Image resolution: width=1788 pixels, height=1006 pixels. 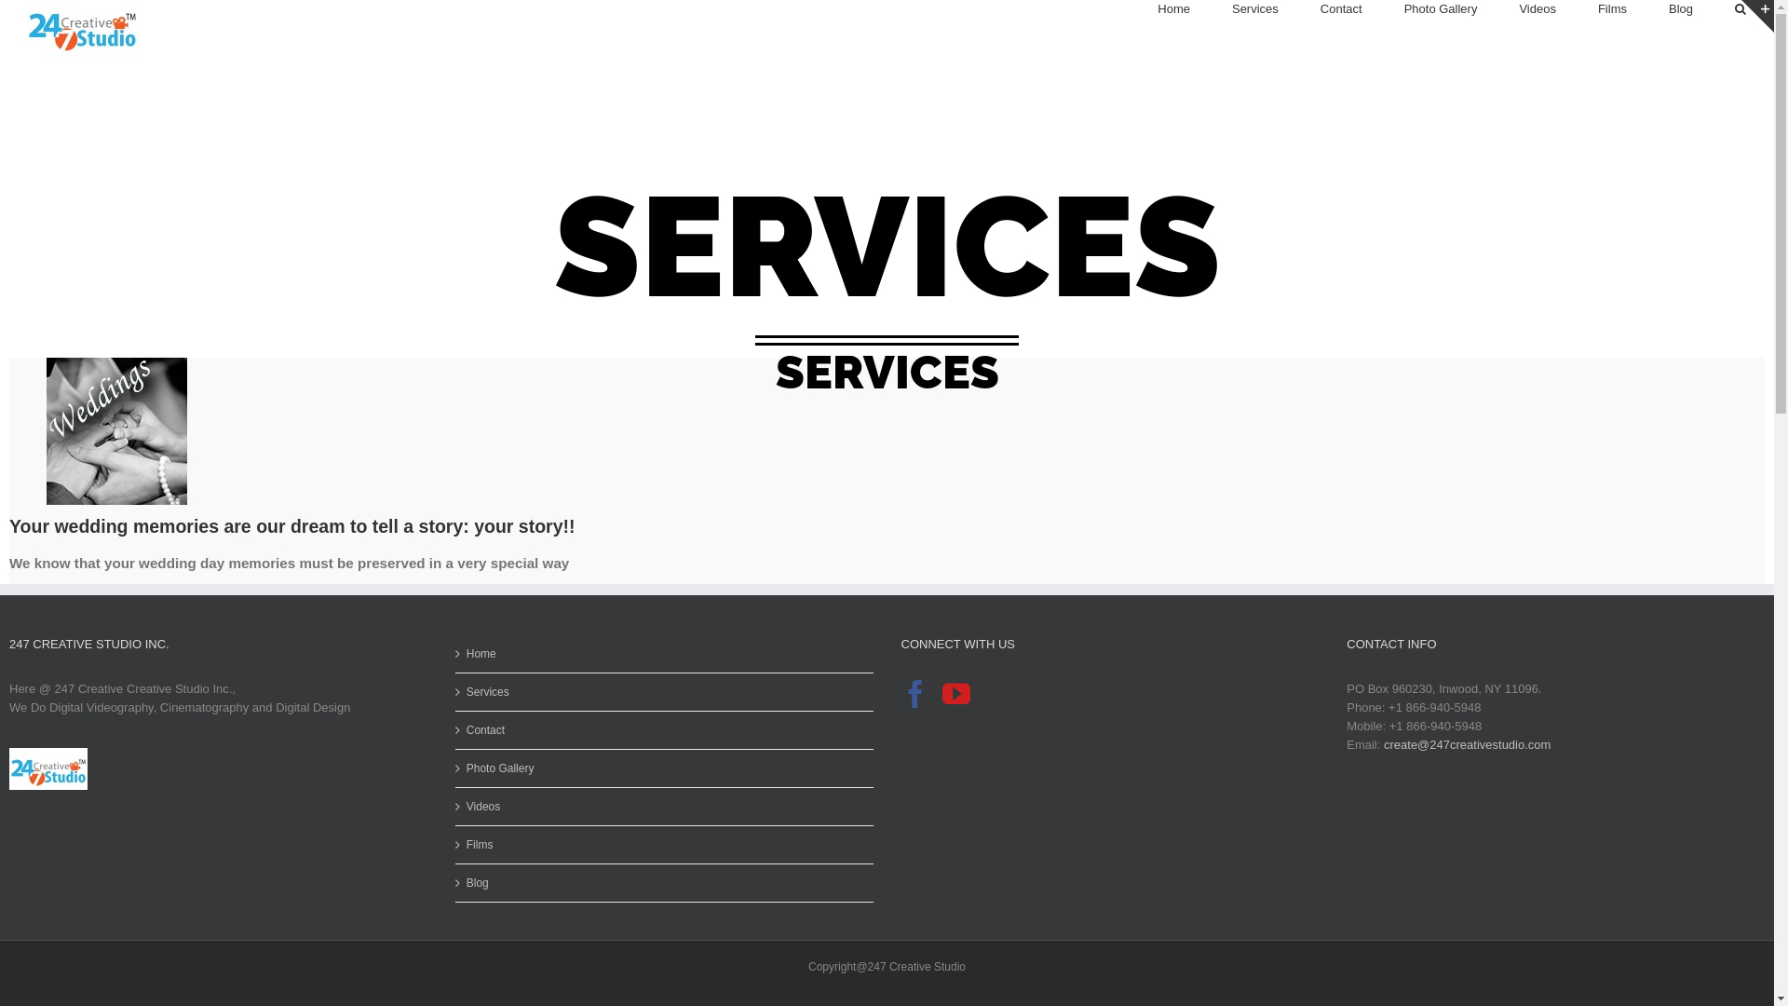 I want to click on Photo Gallery, so click(x=665, y=768).